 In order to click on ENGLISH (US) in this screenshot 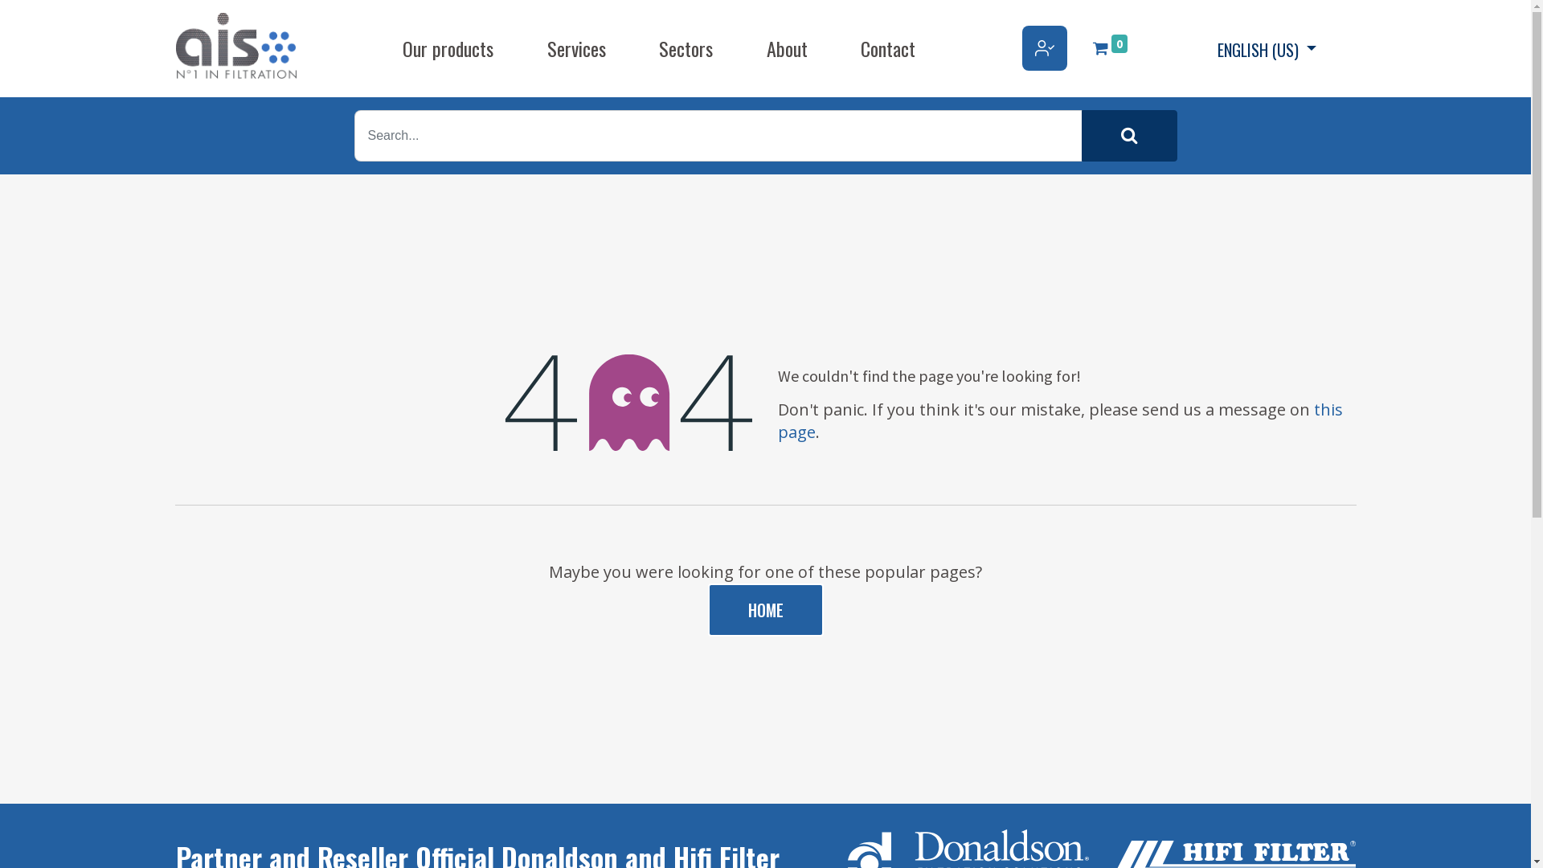, I will do `click(1267, 48)`.